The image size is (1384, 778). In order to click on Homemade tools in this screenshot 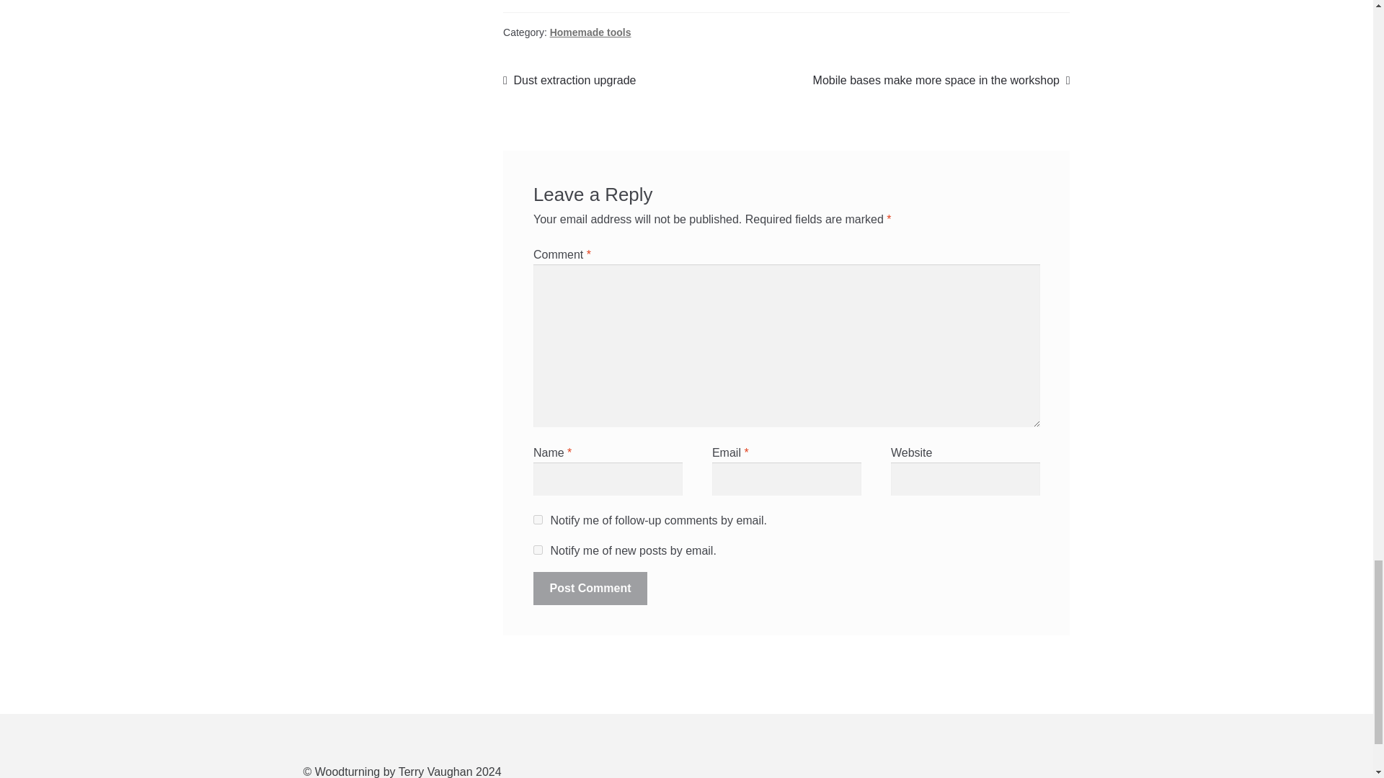, I will do `click(590, 32)`.